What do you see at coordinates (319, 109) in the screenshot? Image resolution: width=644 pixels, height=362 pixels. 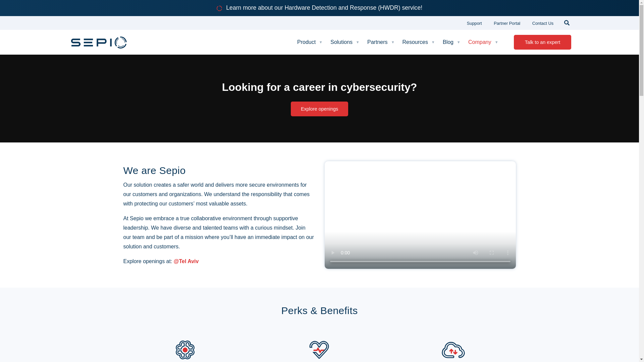 I see `Explore openings` at bounding box center [319, 109].